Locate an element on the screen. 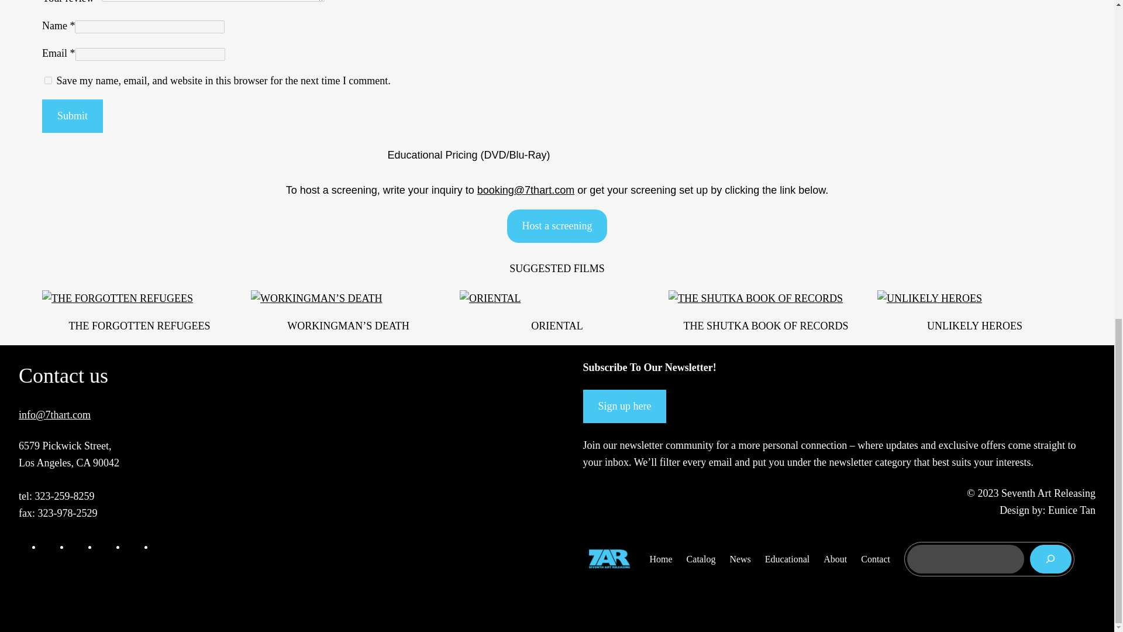 The image size is (1123, 632). Host a screening is located at coordinates (557, 226).